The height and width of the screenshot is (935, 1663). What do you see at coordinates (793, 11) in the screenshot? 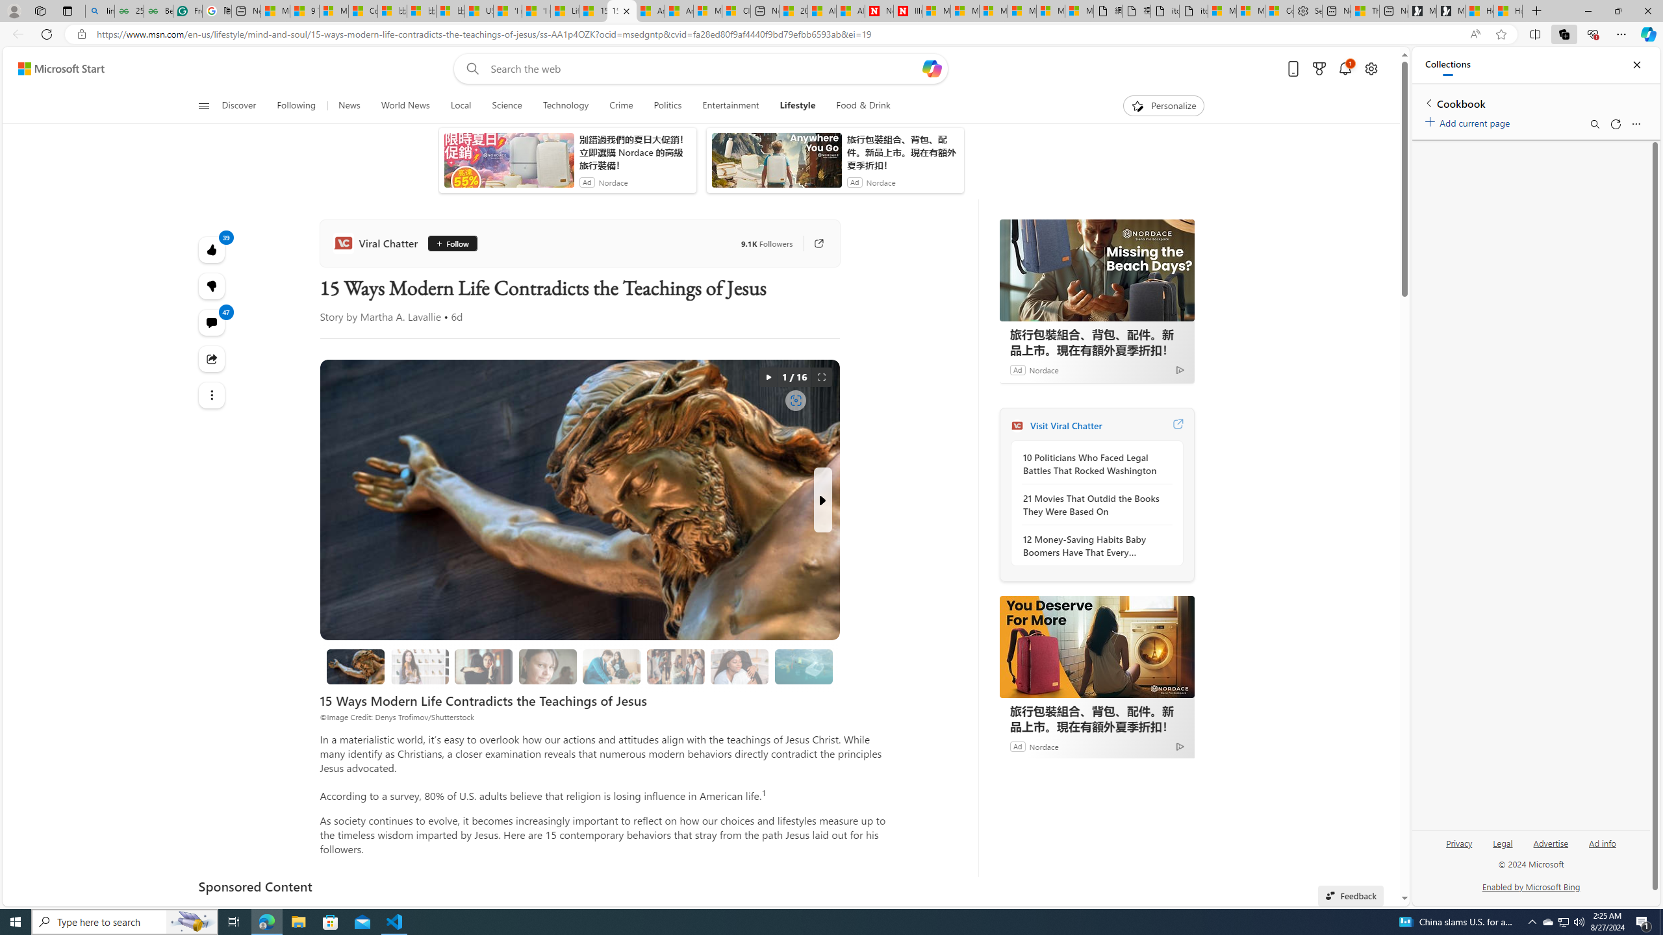
I see `20 Ways to Boost Your Protein Intake at Every Meal` at bounding box center [793, 11].